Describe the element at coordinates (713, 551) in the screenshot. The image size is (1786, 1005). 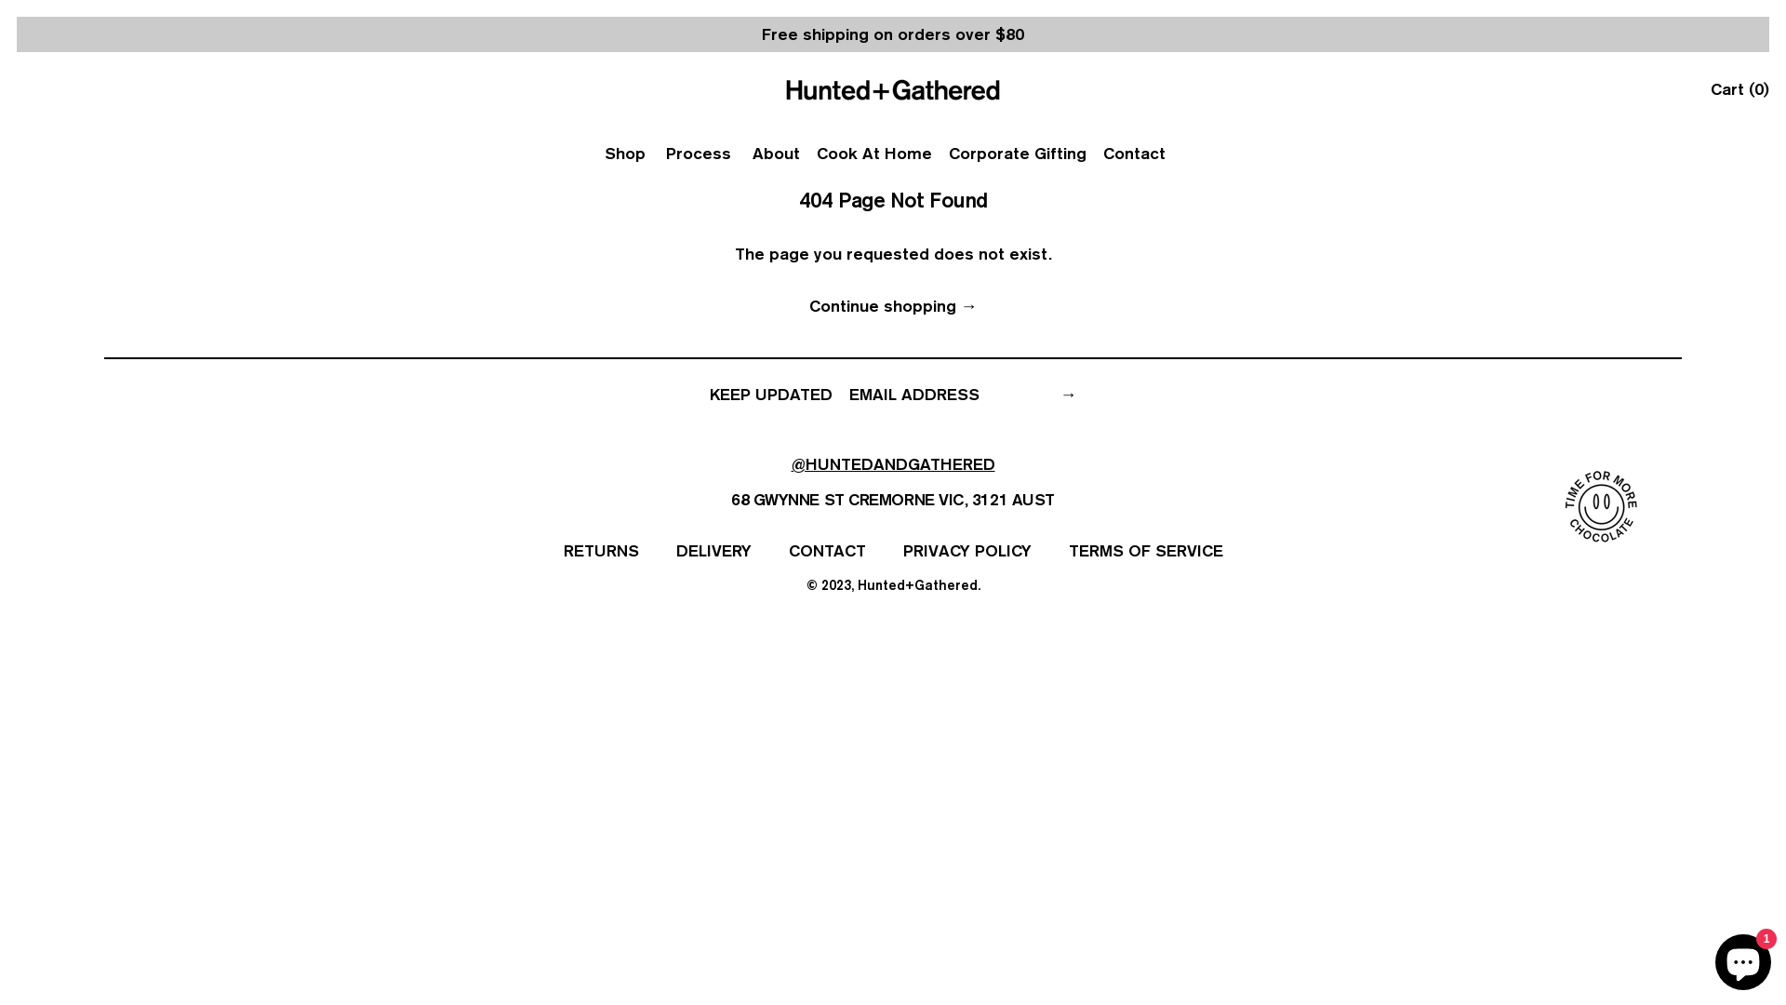
I see `DELIVERY` at that location.